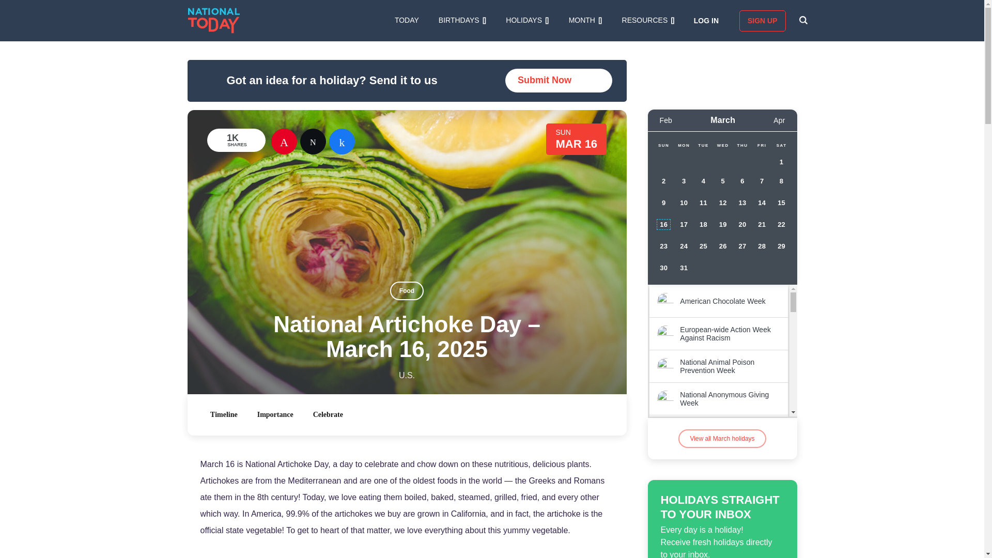 The width and height of the screenshot is (992, 558). I want to click on Sunday, so click(663, 146).